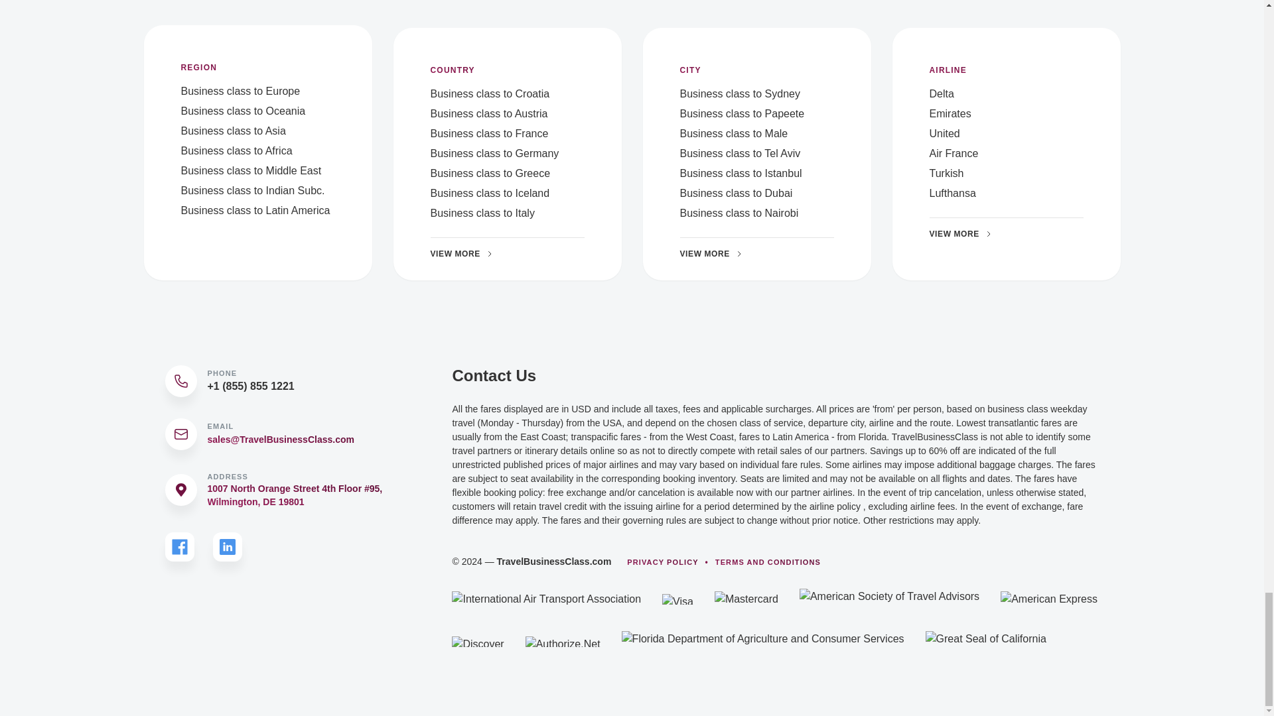 The height and width of the screenshot is (716, 1274). I want to click on Business class flights to Africa, so click(236, 151).